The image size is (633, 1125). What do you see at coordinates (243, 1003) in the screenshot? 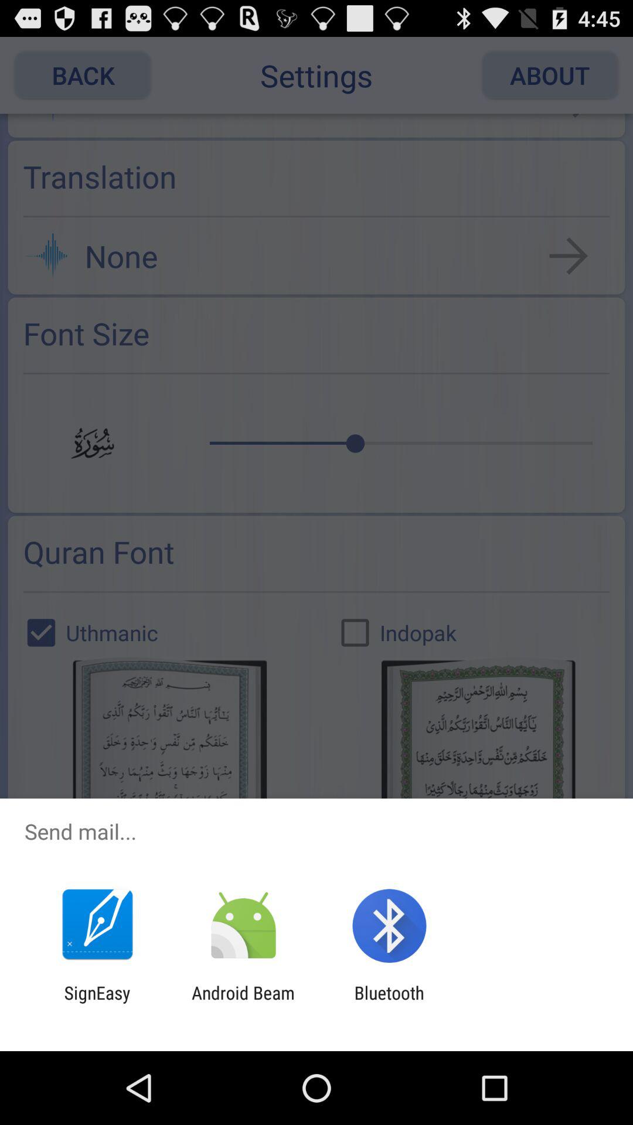
I see `turn on app to the right of the signeasy icon` at bounding box center [243, 1003].